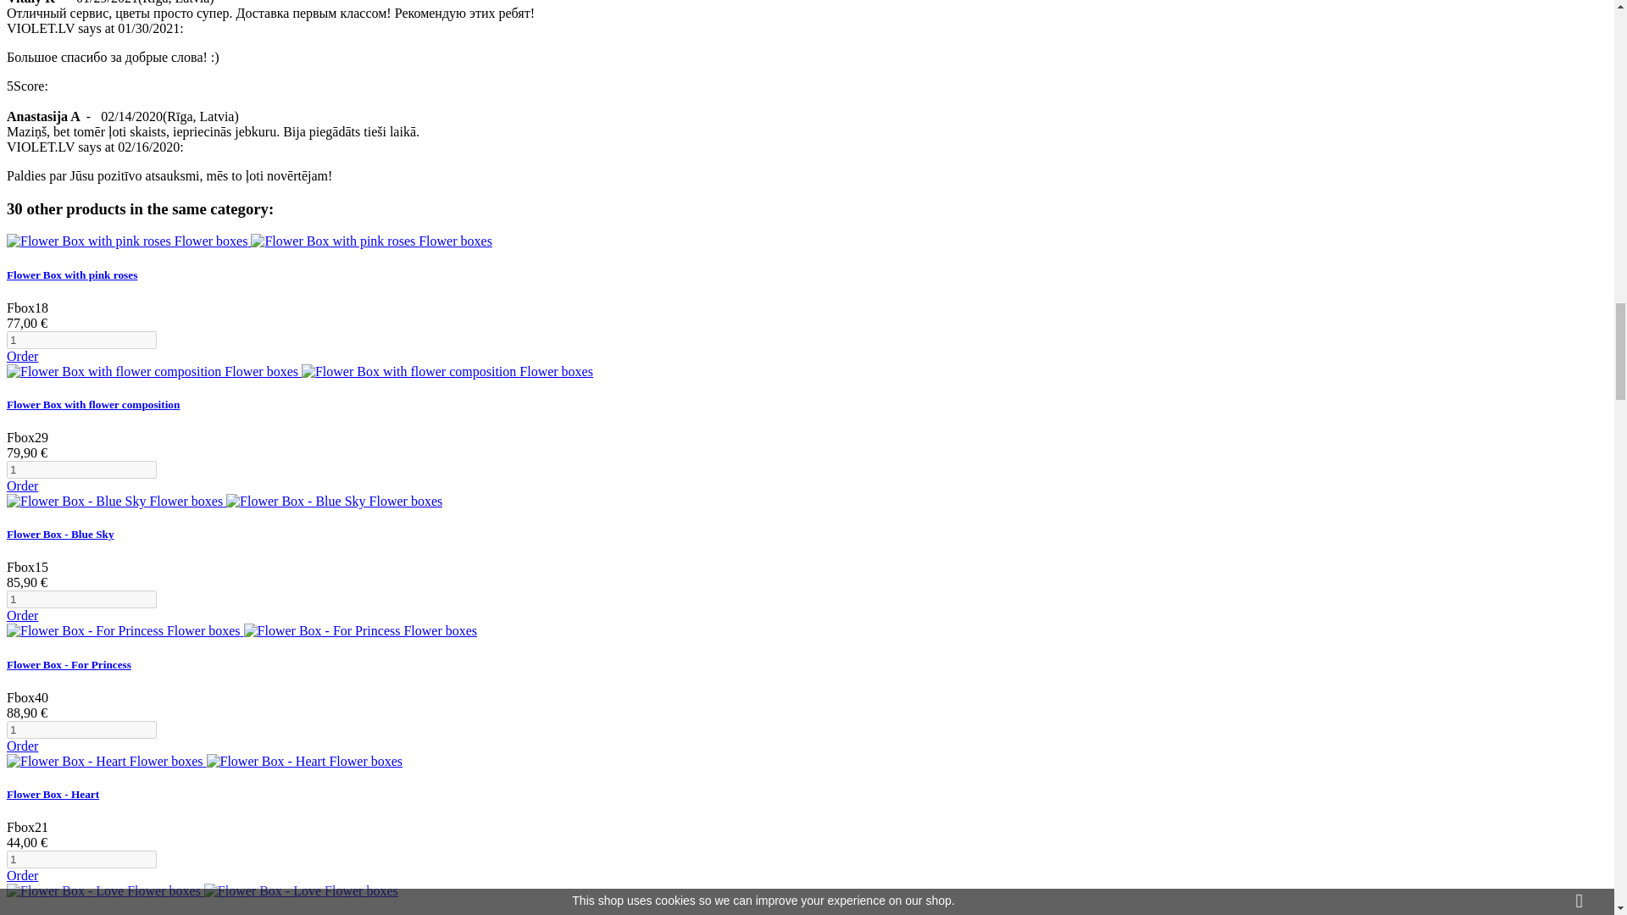  I want to click on 1, so click(81, 469).